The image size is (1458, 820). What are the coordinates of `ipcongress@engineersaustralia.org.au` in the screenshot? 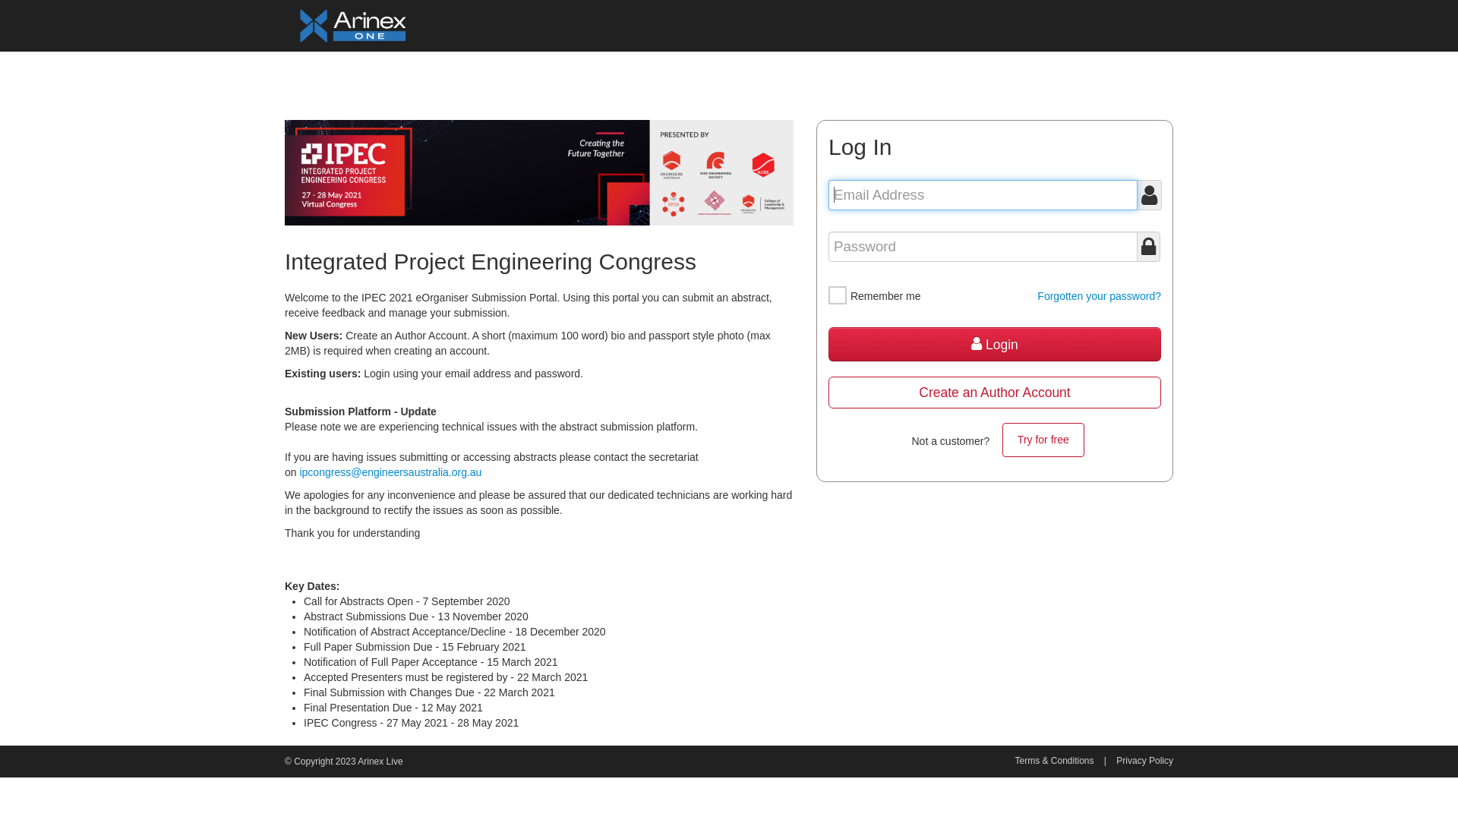 It's located at (390, 472).